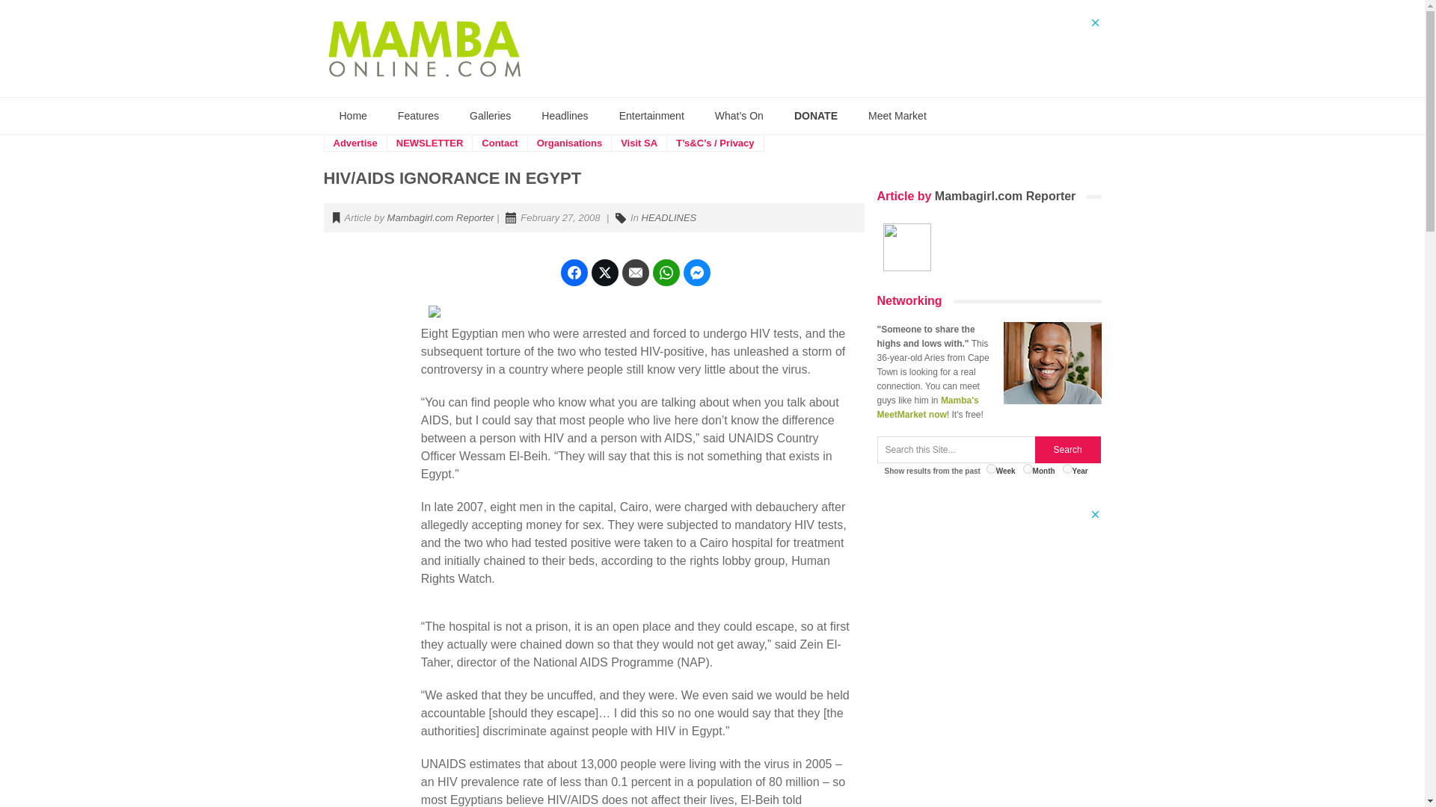 The width and height of the screenshot is (1436, 807). Describe the element at coordinates (1068, 450) in the screenshot. I see `Search` at that location.